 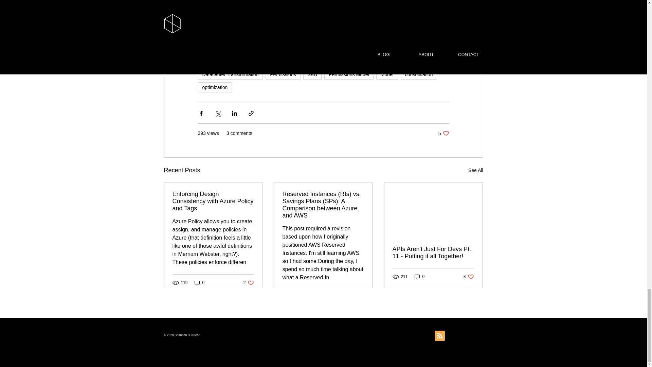 I want to click on Datacenter Transformation, so click(x=249, y=283).